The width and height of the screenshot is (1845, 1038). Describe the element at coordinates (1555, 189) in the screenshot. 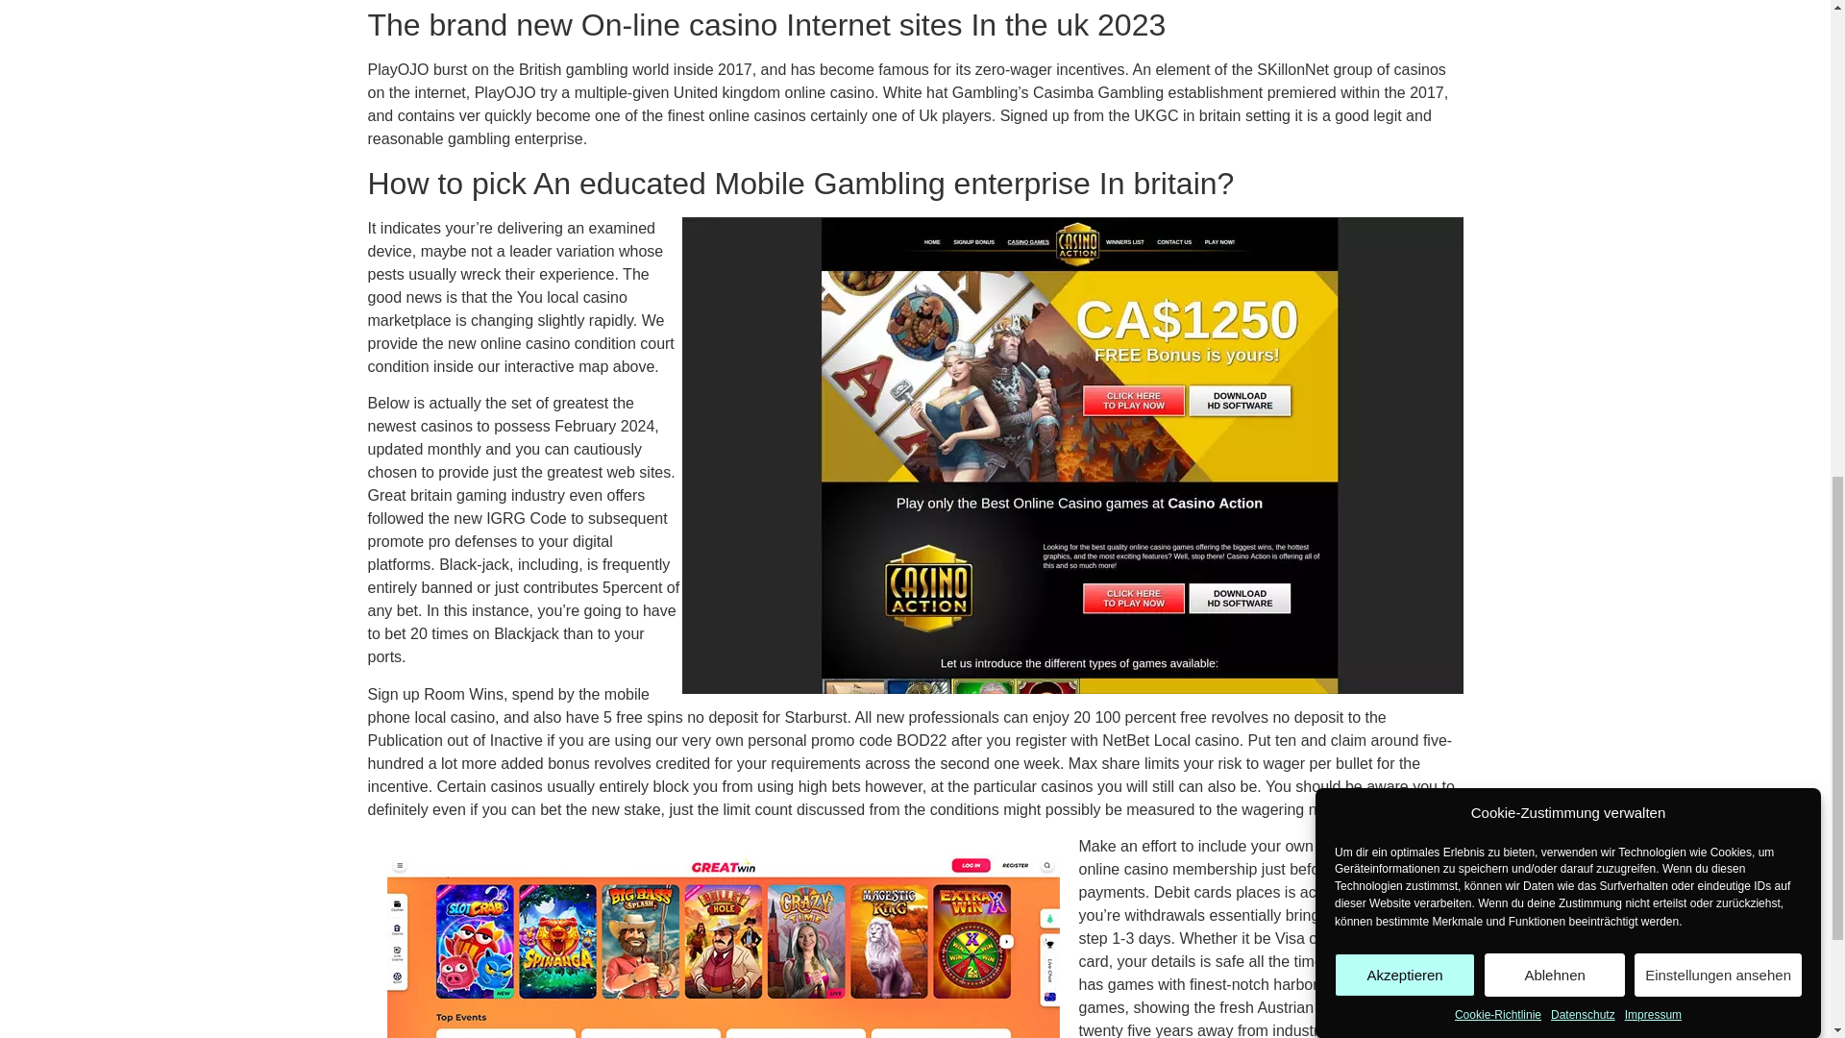

I see `Ablehnen` at that location.